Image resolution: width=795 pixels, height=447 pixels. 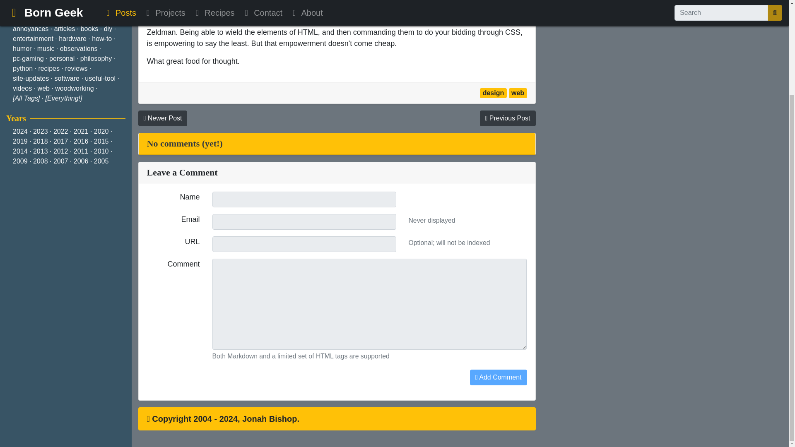 What do you see at coordinates (79, 49) in the screenshot?
I see `observations` at bounding box center [79, 49].